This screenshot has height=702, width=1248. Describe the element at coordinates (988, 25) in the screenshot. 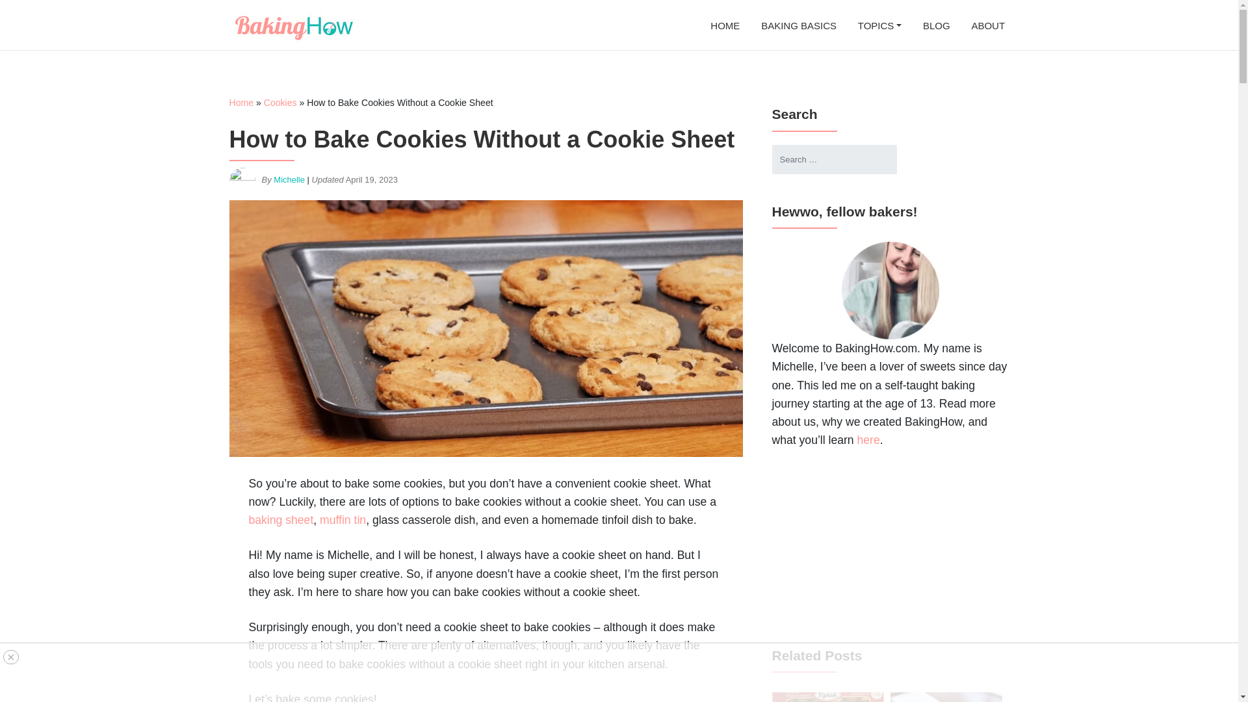

I see `ABOUT` at that location.